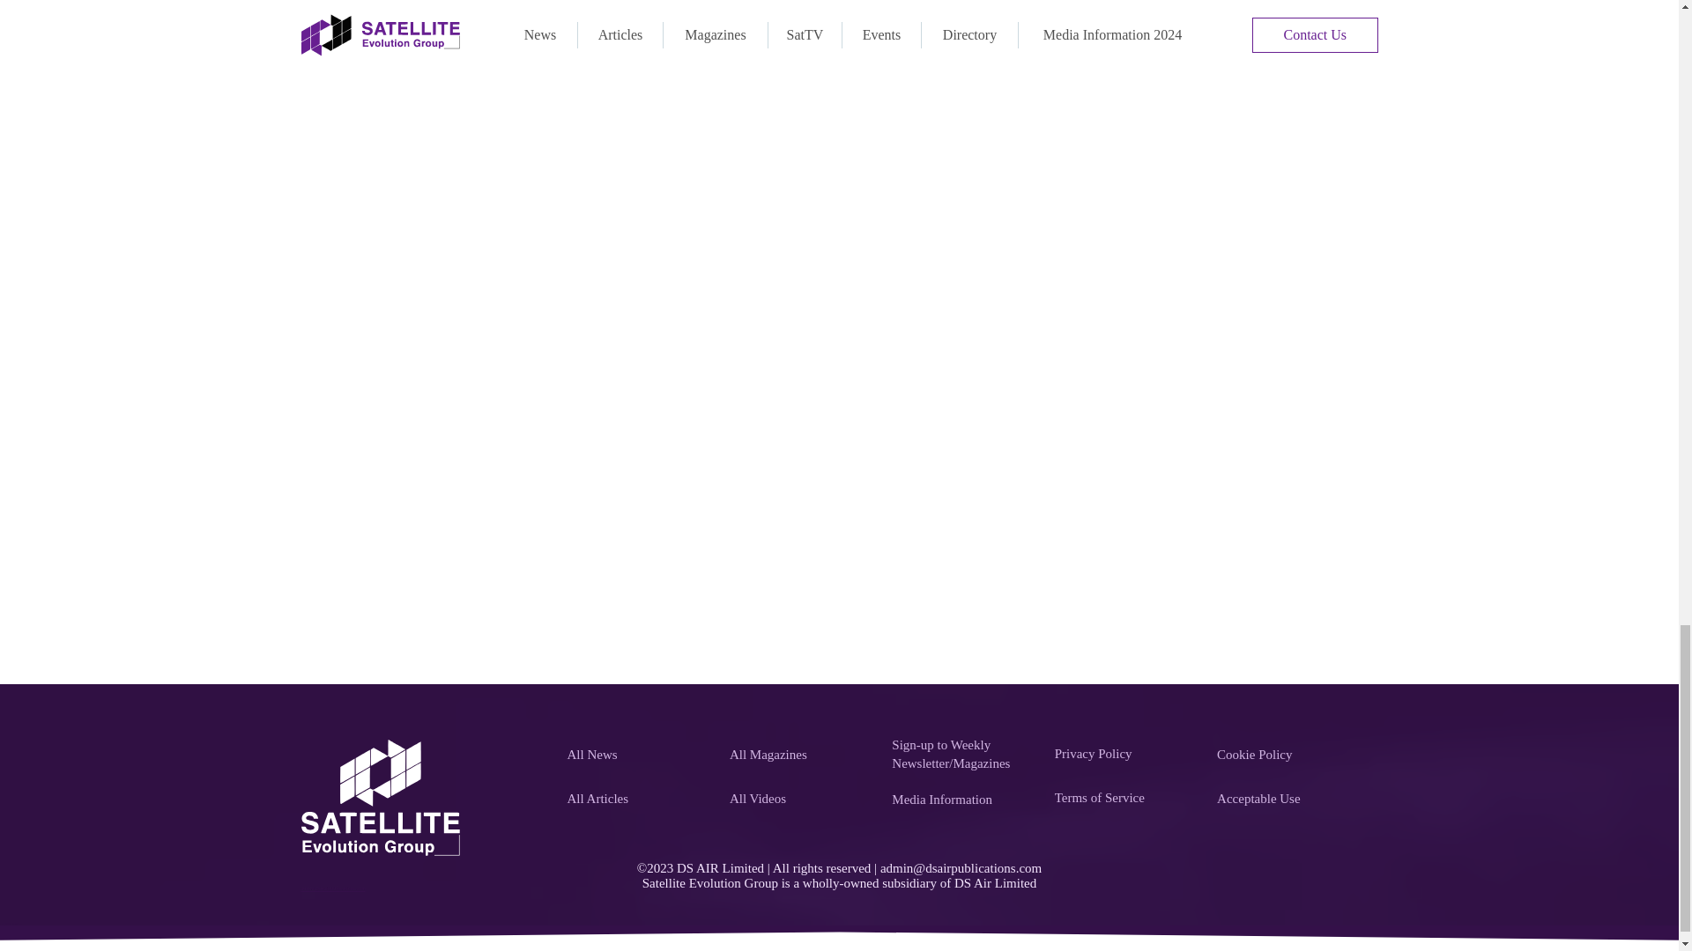 The height and width of the screenshot is (951, 1692). Describe the element at coordinates (638, 799) in the screenshot. I see `All Articles` at that location.